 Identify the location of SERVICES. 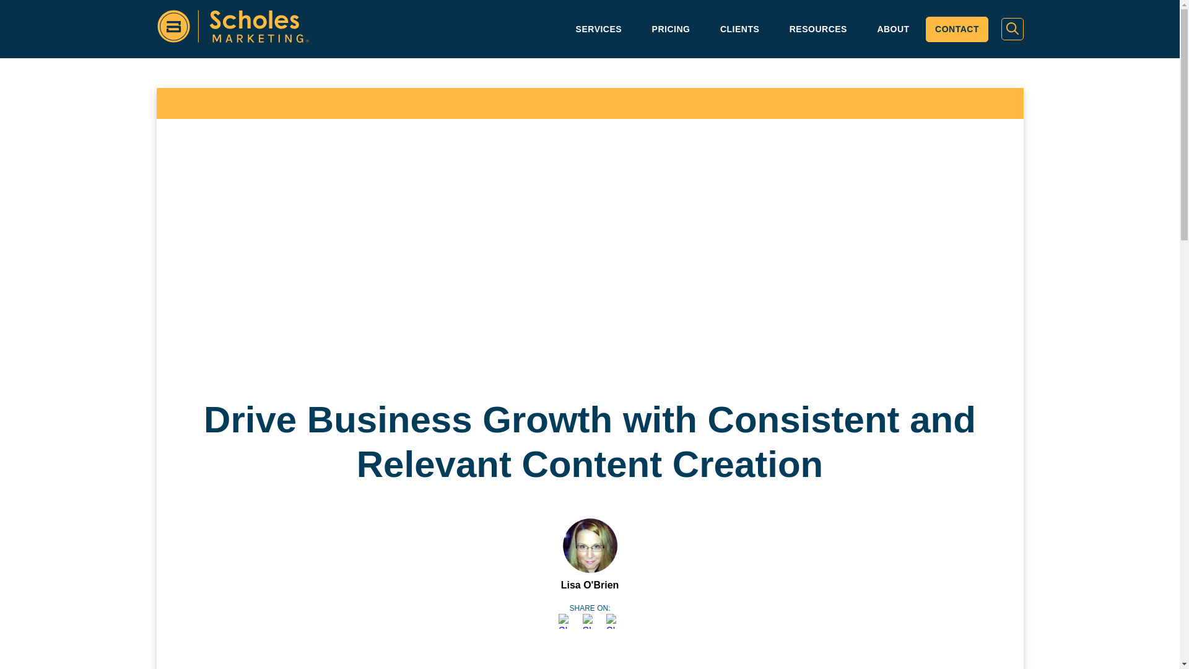
(599, 29).